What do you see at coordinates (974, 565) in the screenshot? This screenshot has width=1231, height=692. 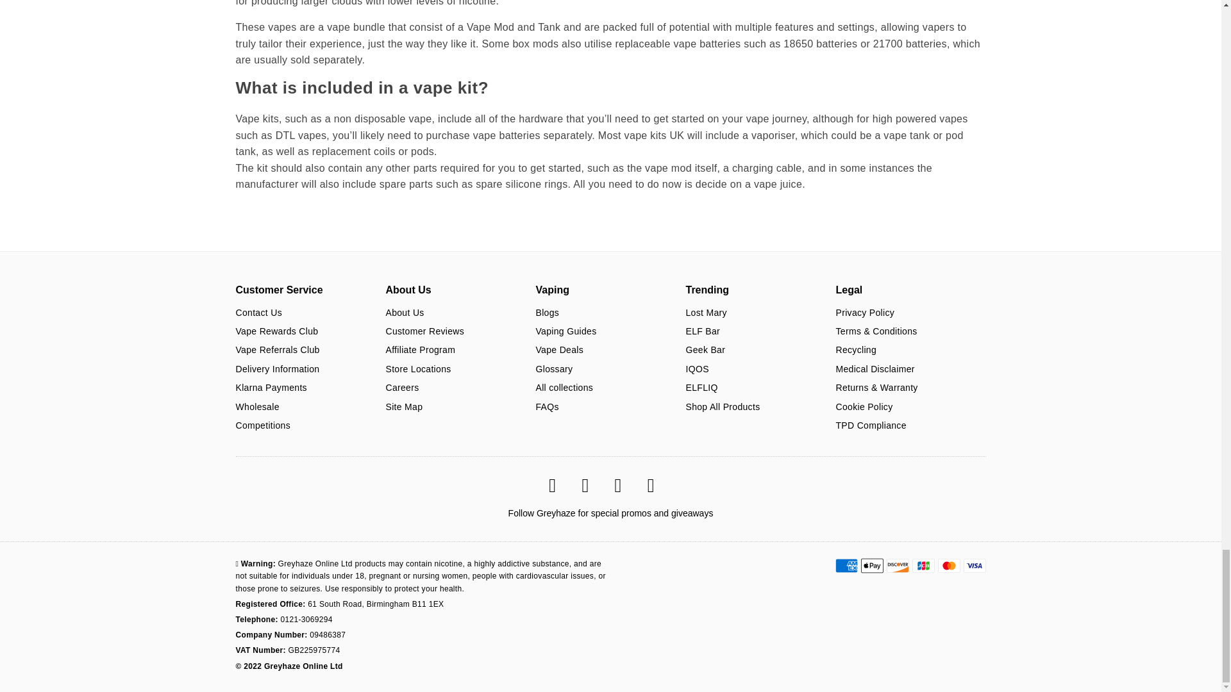 I see `Visa` at bounding box center [974, 565].